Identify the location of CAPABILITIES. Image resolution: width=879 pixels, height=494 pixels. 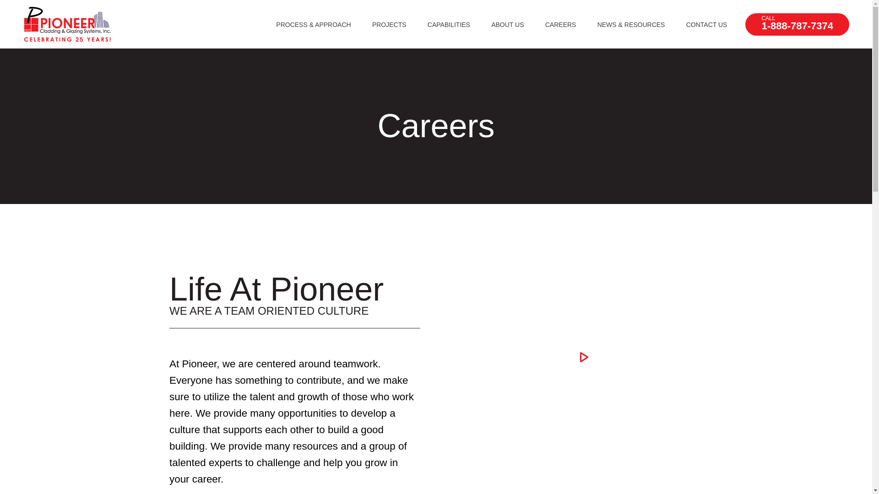
(507, 25).